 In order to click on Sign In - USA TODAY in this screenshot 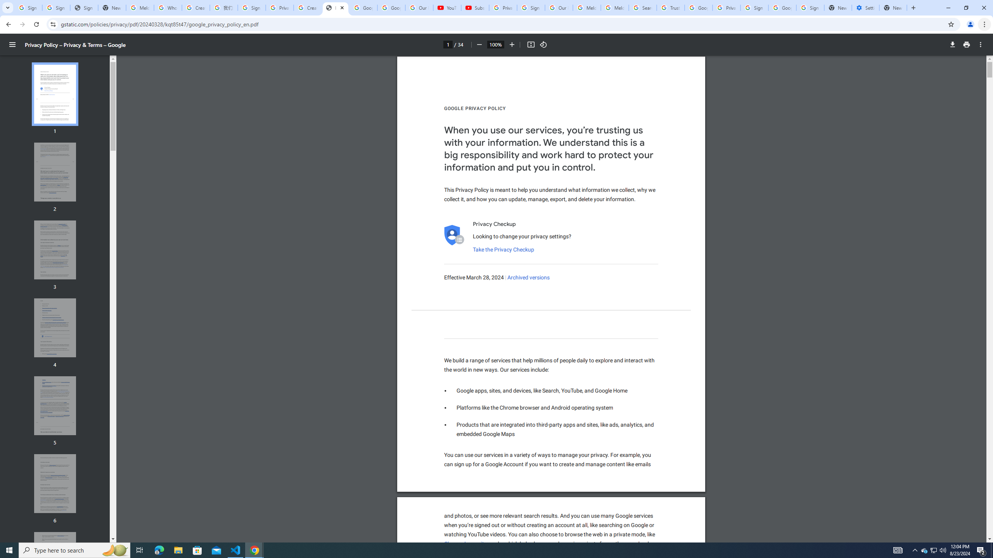, I will do `click(84, 8)`.